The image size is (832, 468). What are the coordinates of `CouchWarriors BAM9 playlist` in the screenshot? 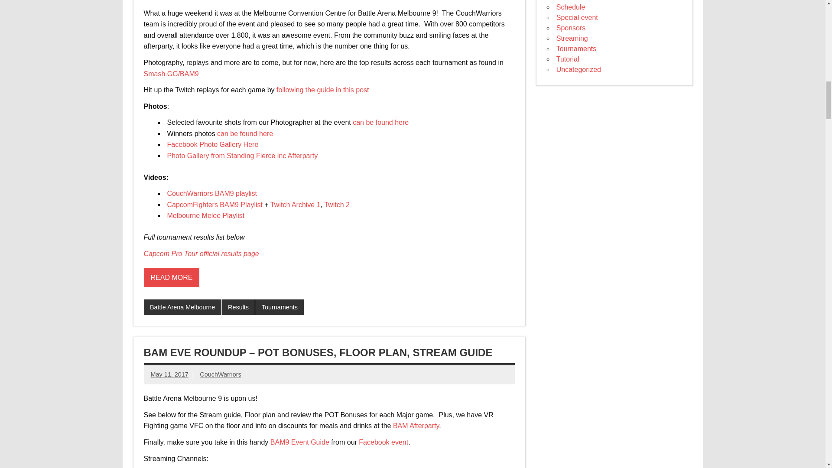 It's located at (212, 193).